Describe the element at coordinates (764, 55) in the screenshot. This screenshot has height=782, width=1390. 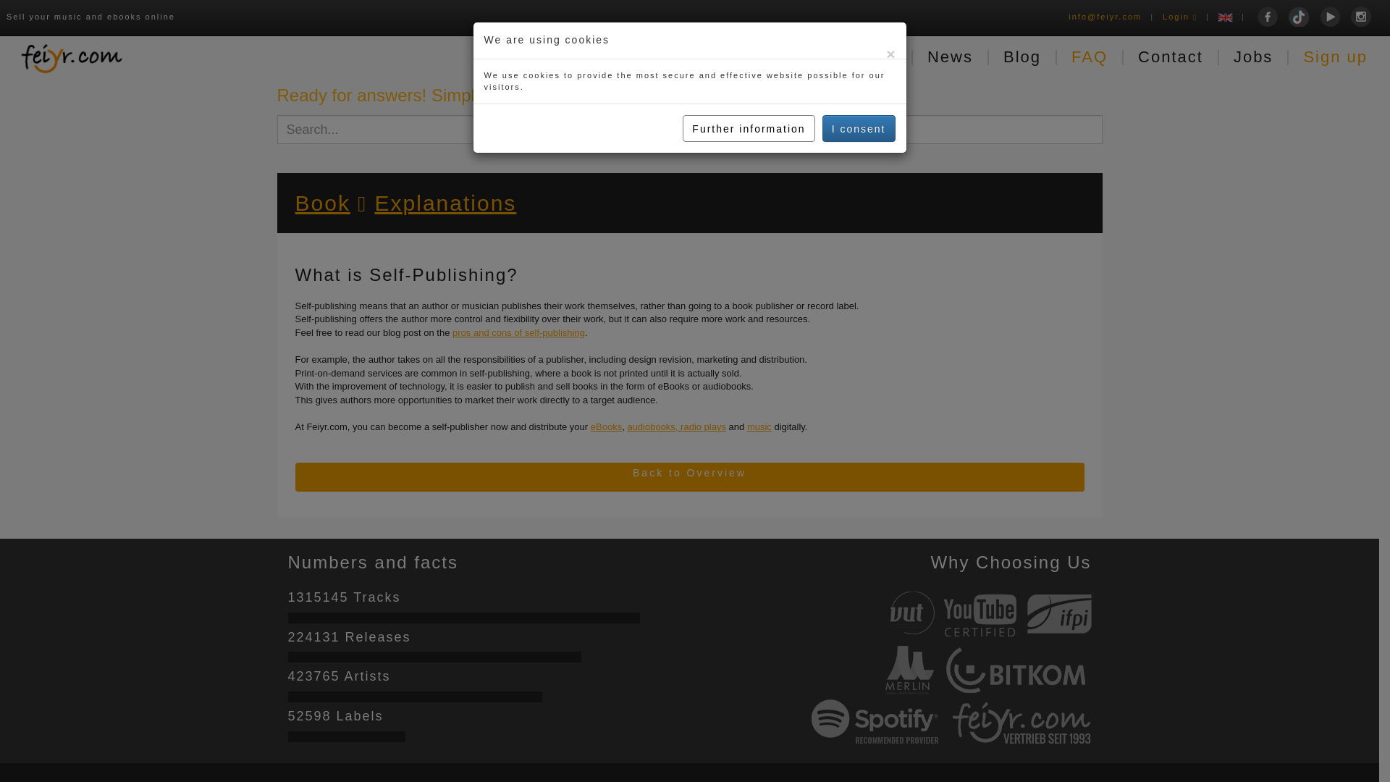
I see `References` at that location.